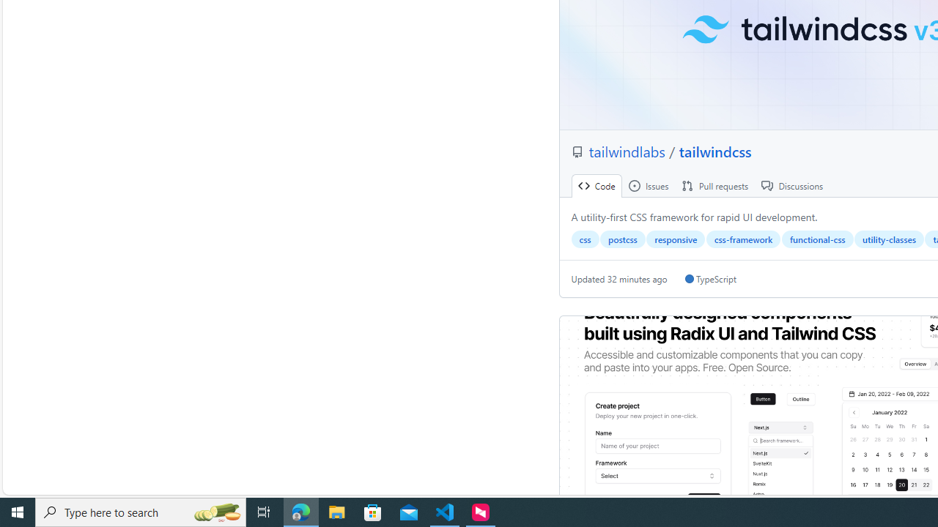 The image size is (938, 527). What do you see at coordinates (623, 239) in the screenshot?
I see `postcss` at bounding box center [623, 239].